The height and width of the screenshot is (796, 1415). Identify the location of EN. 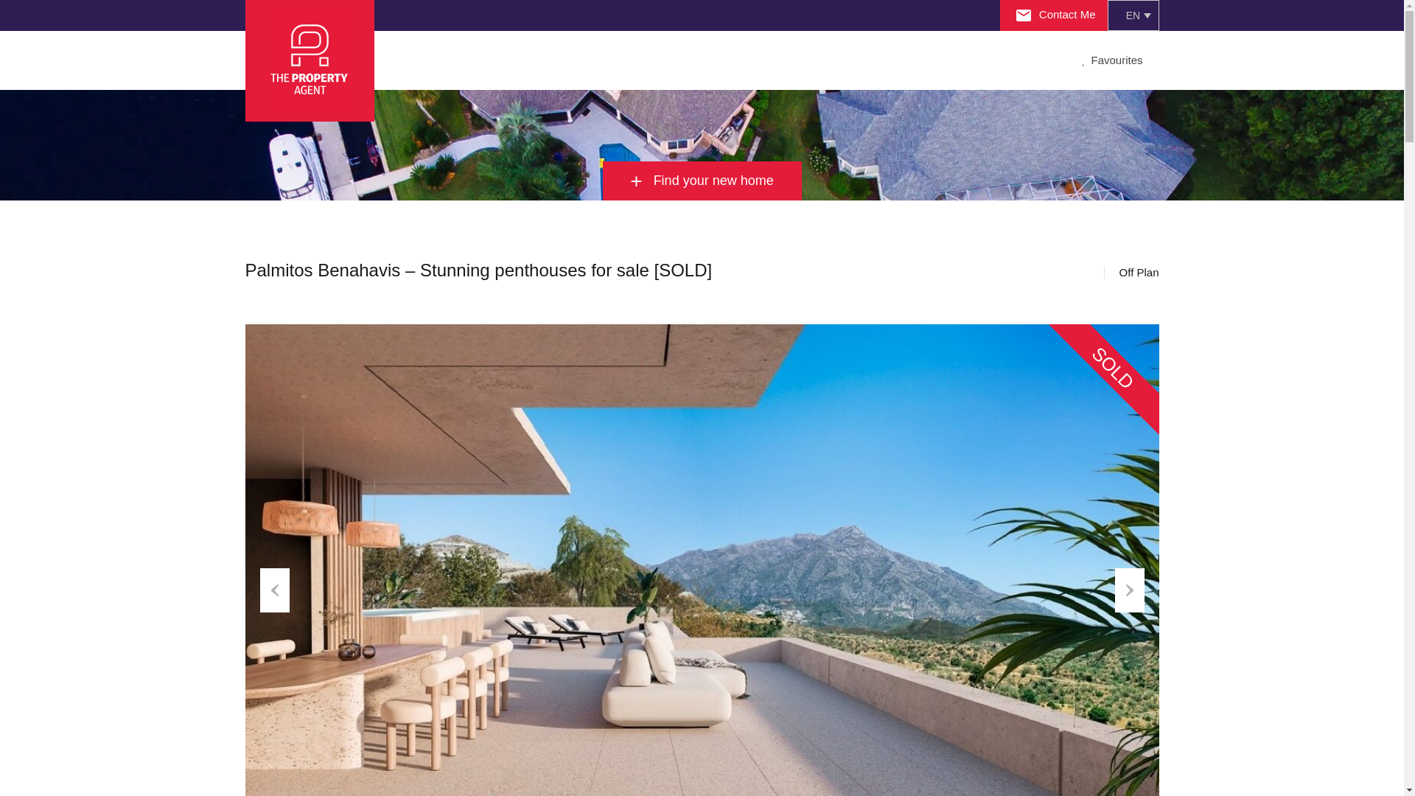
(1132, 15).